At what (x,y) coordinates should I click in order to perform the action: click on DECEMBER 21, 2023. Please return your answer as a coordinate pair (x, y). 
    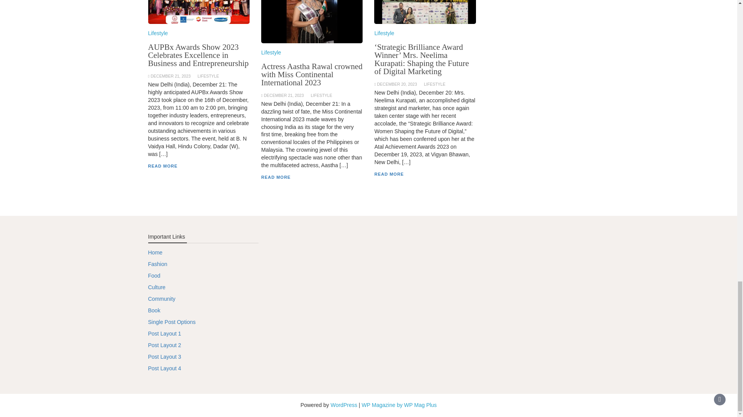
    Looking at the image, I should click on (170, 76).